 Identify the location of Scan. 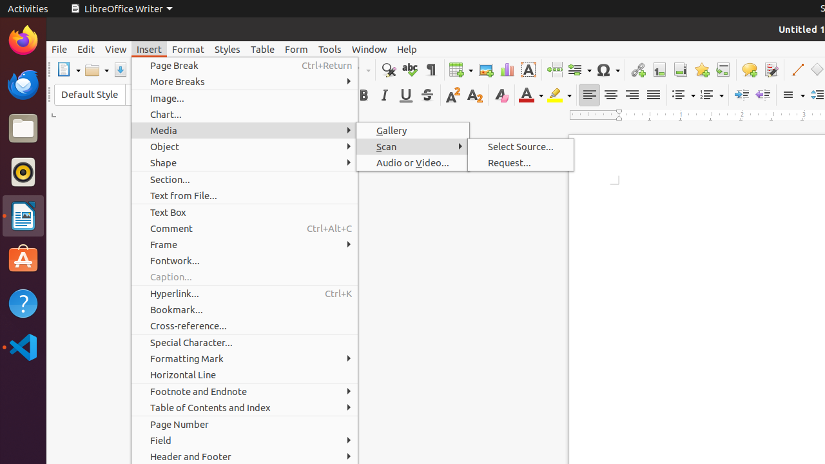
(412, 147).